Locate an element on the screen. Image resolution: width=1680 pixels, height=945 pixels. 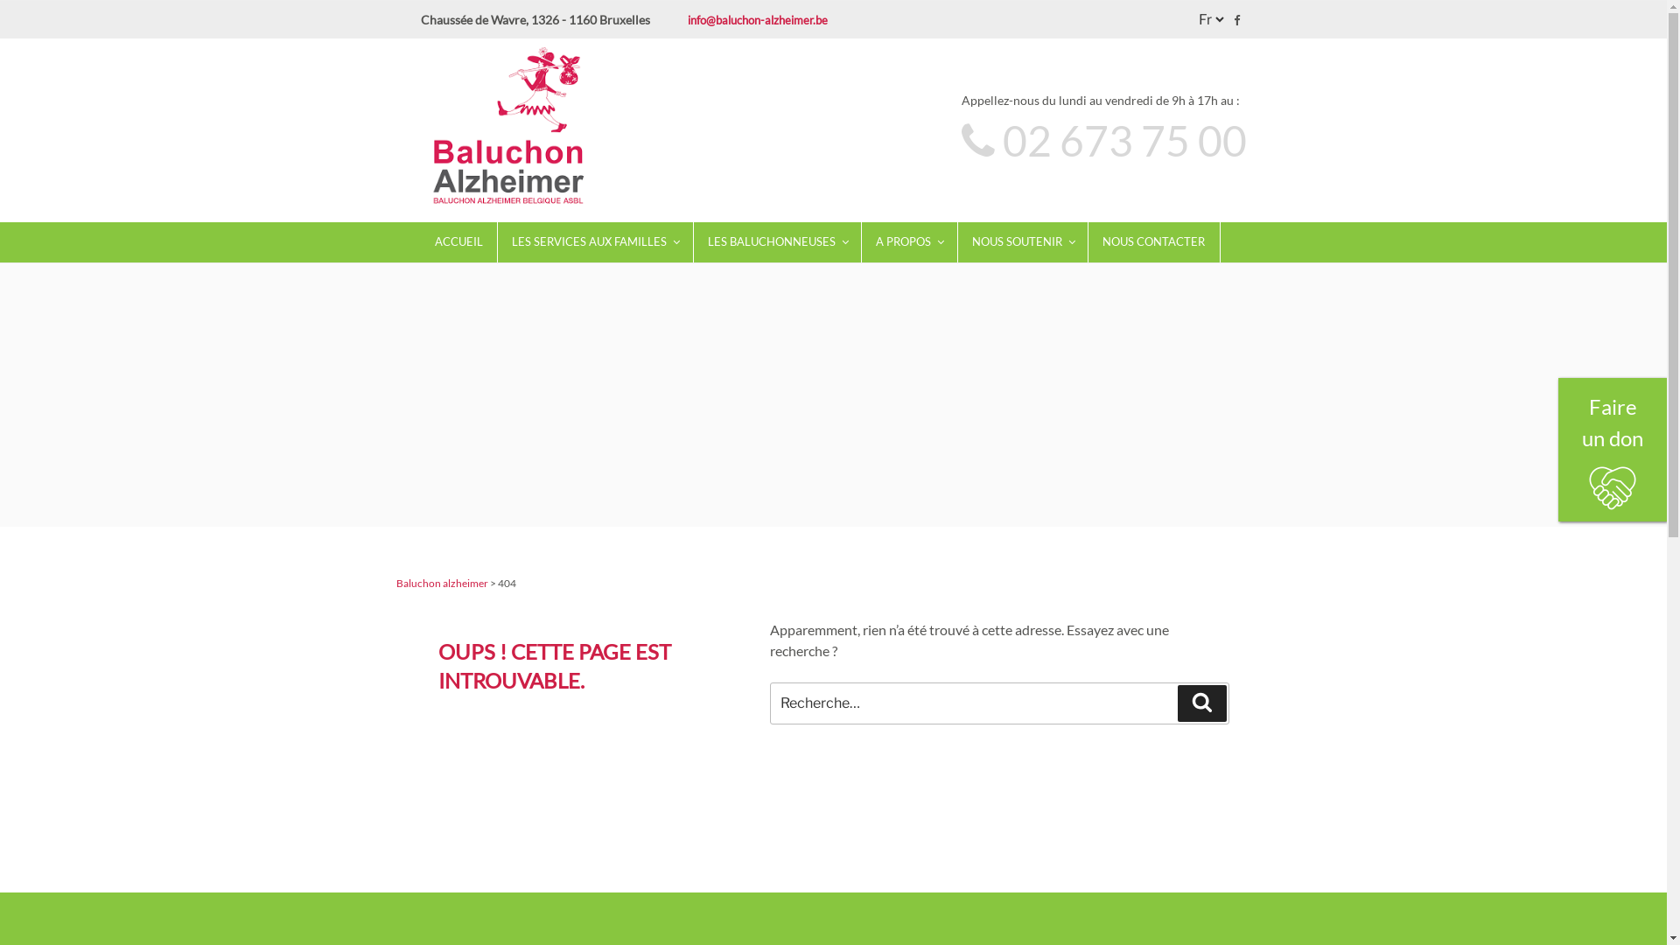
LES SERVICES AUX FAMILLES is located at coordinates (595, 242).